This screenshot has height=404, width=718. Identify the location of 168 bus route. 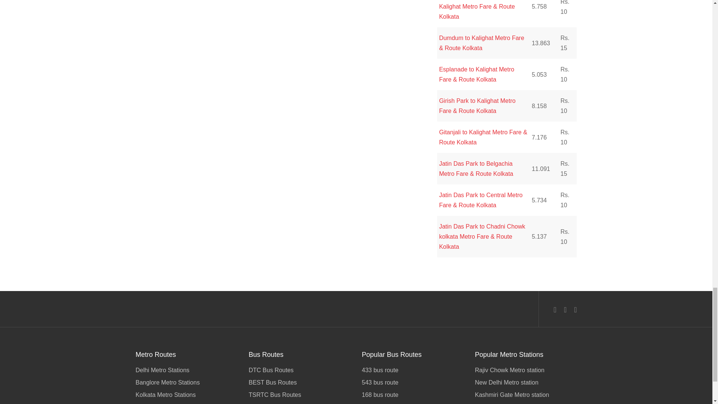
(413, 395).